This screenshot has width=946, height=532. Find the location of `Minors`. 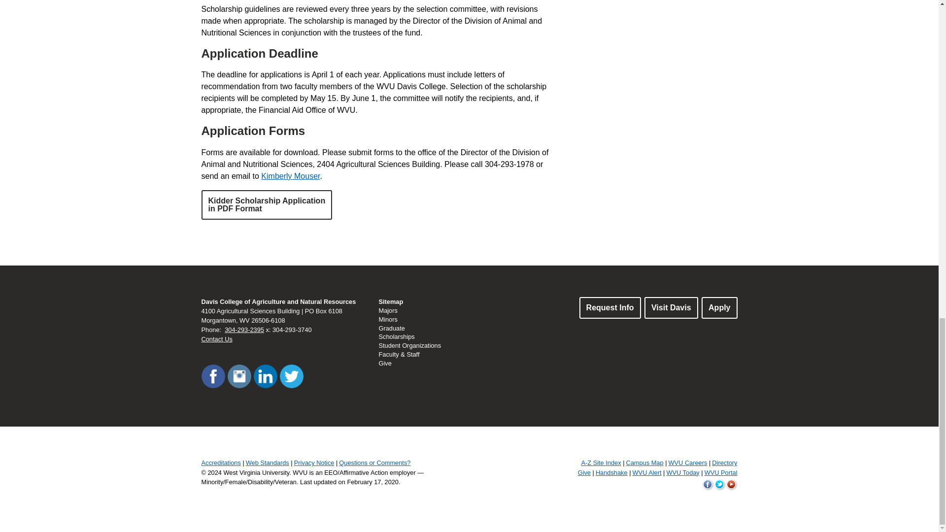

Minors is located at coordinates (388, 319).